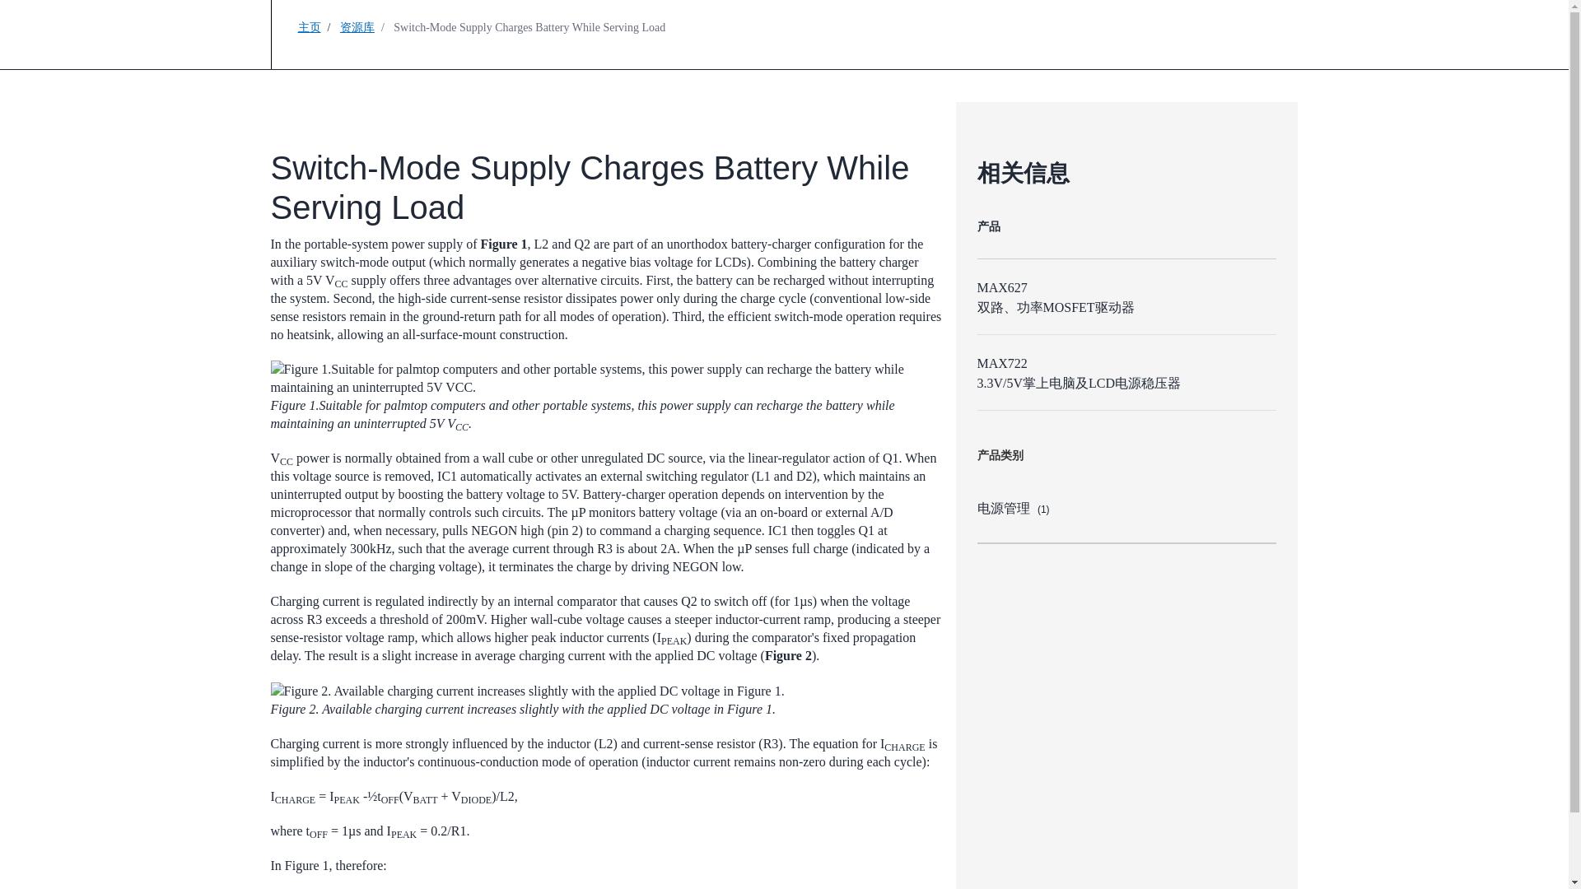  I want to click on MAX627, so click(1001, 287).